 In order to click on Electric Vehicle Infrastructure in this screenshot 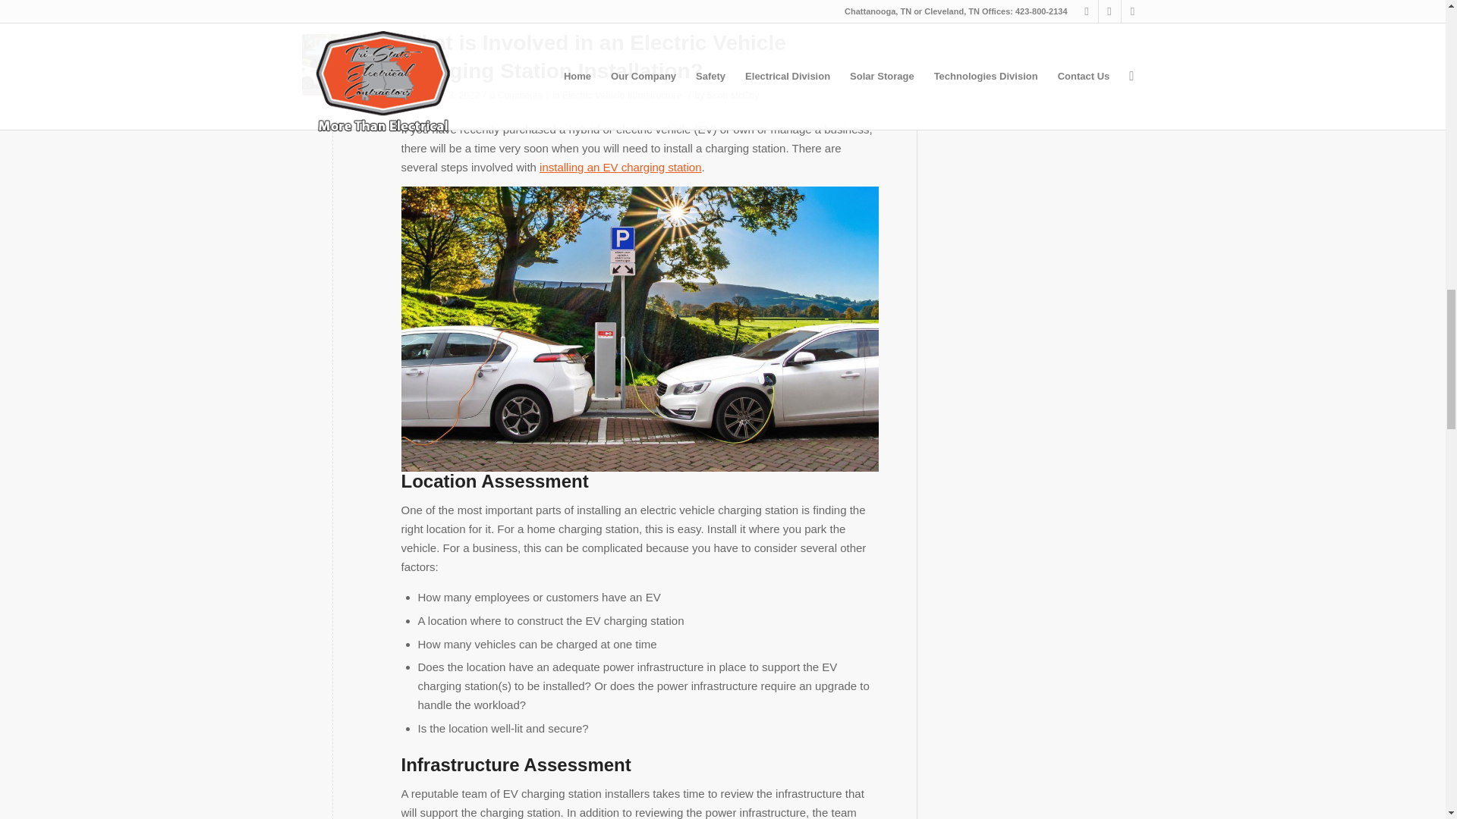, I will do `click(622, 95)`.